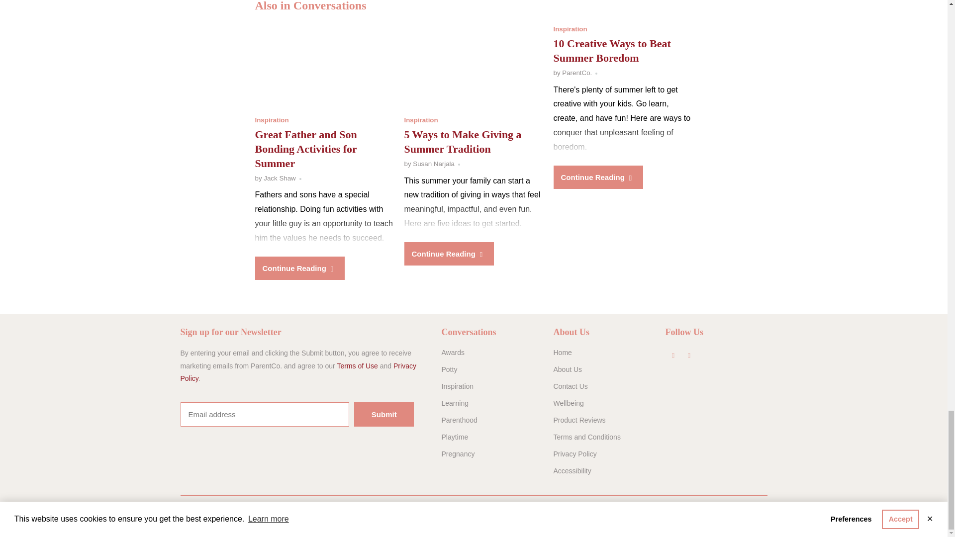 This screenshot has width=955, height=537. Describe the element at coordinates (324, 67) in the screenshot. I see `Great Father and Son Bonding Activities for Summer` at that location.